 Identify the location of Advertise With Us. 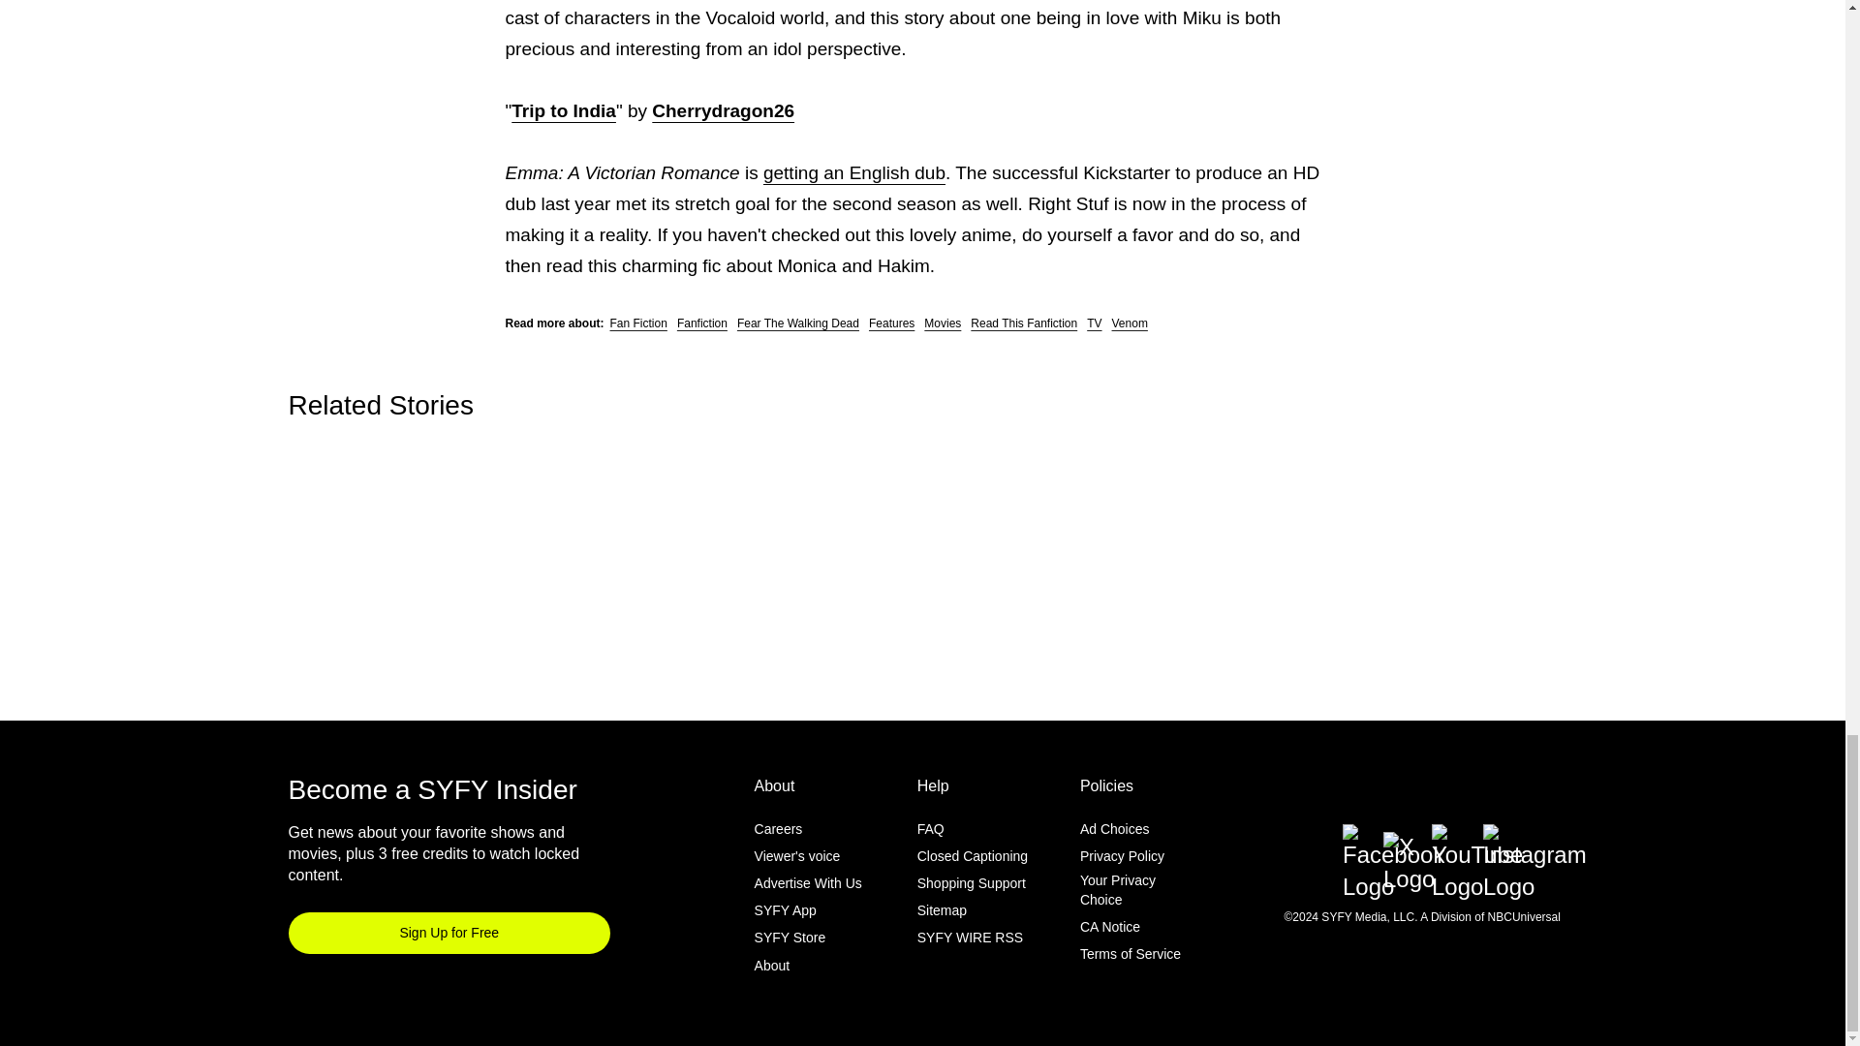
(808, 883).